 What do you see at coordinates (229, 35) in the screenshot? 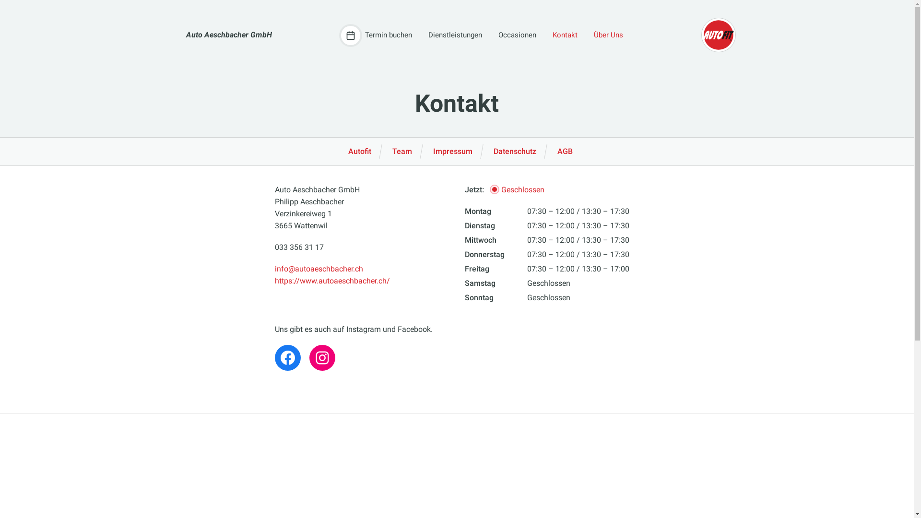
I see `Auto Aeschbacher GmbH` at bounding box center [229, 35].